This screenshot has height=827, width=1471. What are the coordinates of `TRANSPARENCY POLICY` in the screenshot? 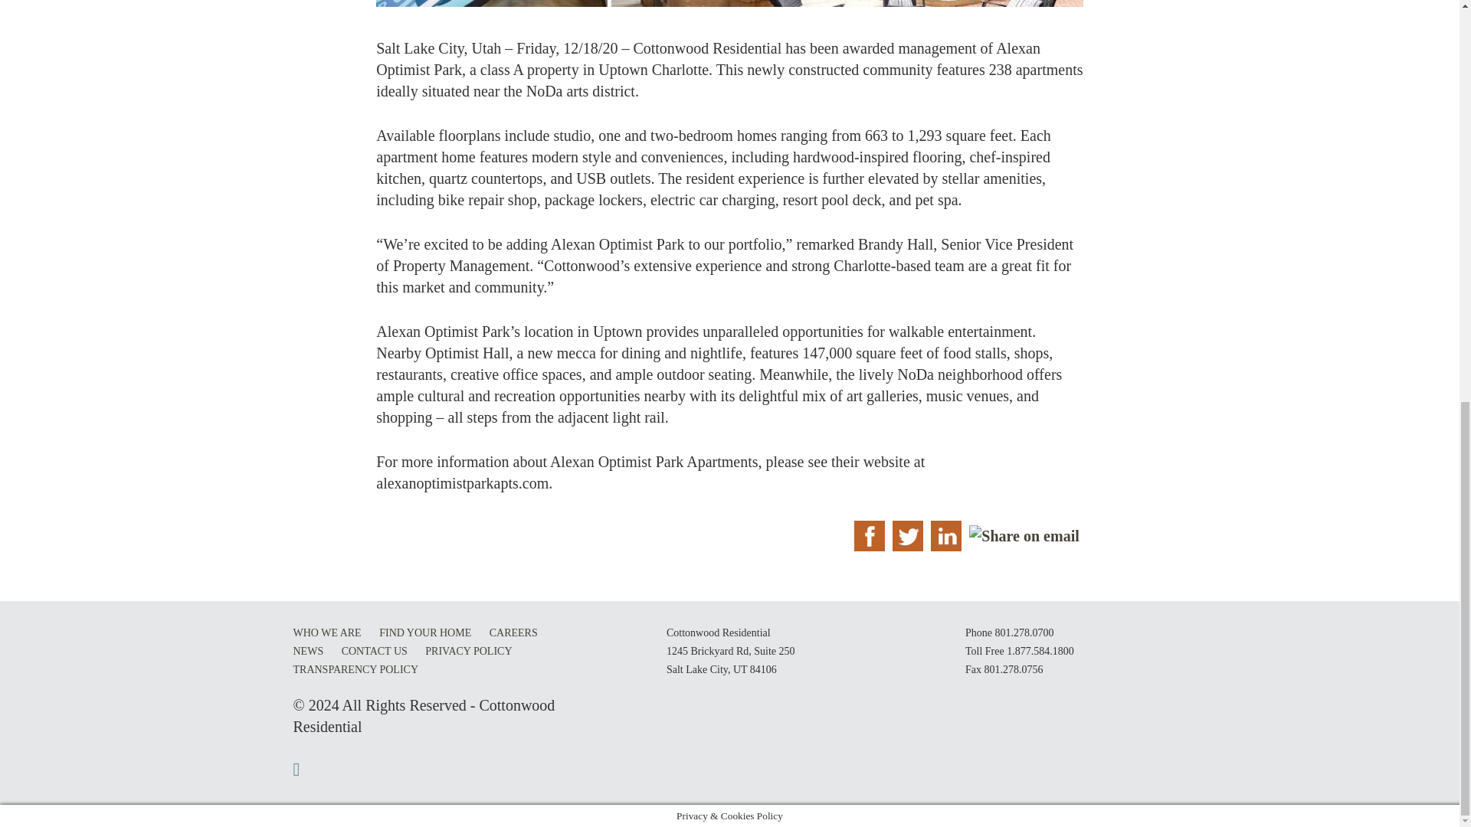 It's located at (355, 669).